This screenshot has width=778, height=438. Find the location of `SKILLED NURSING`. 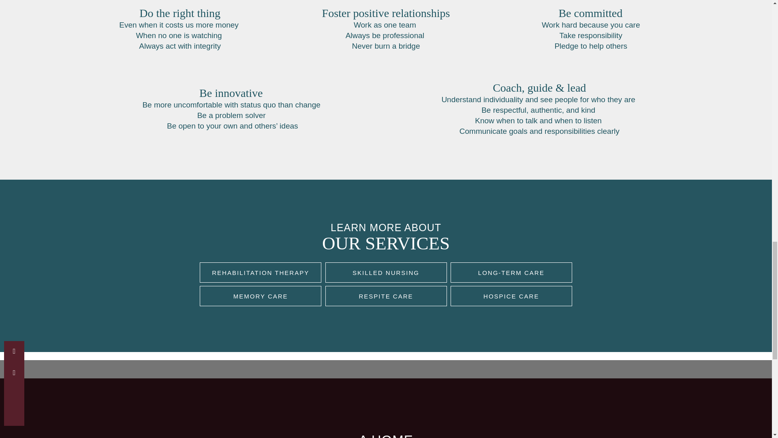

SKILLED NURSING is located at coordinates (386, 272).